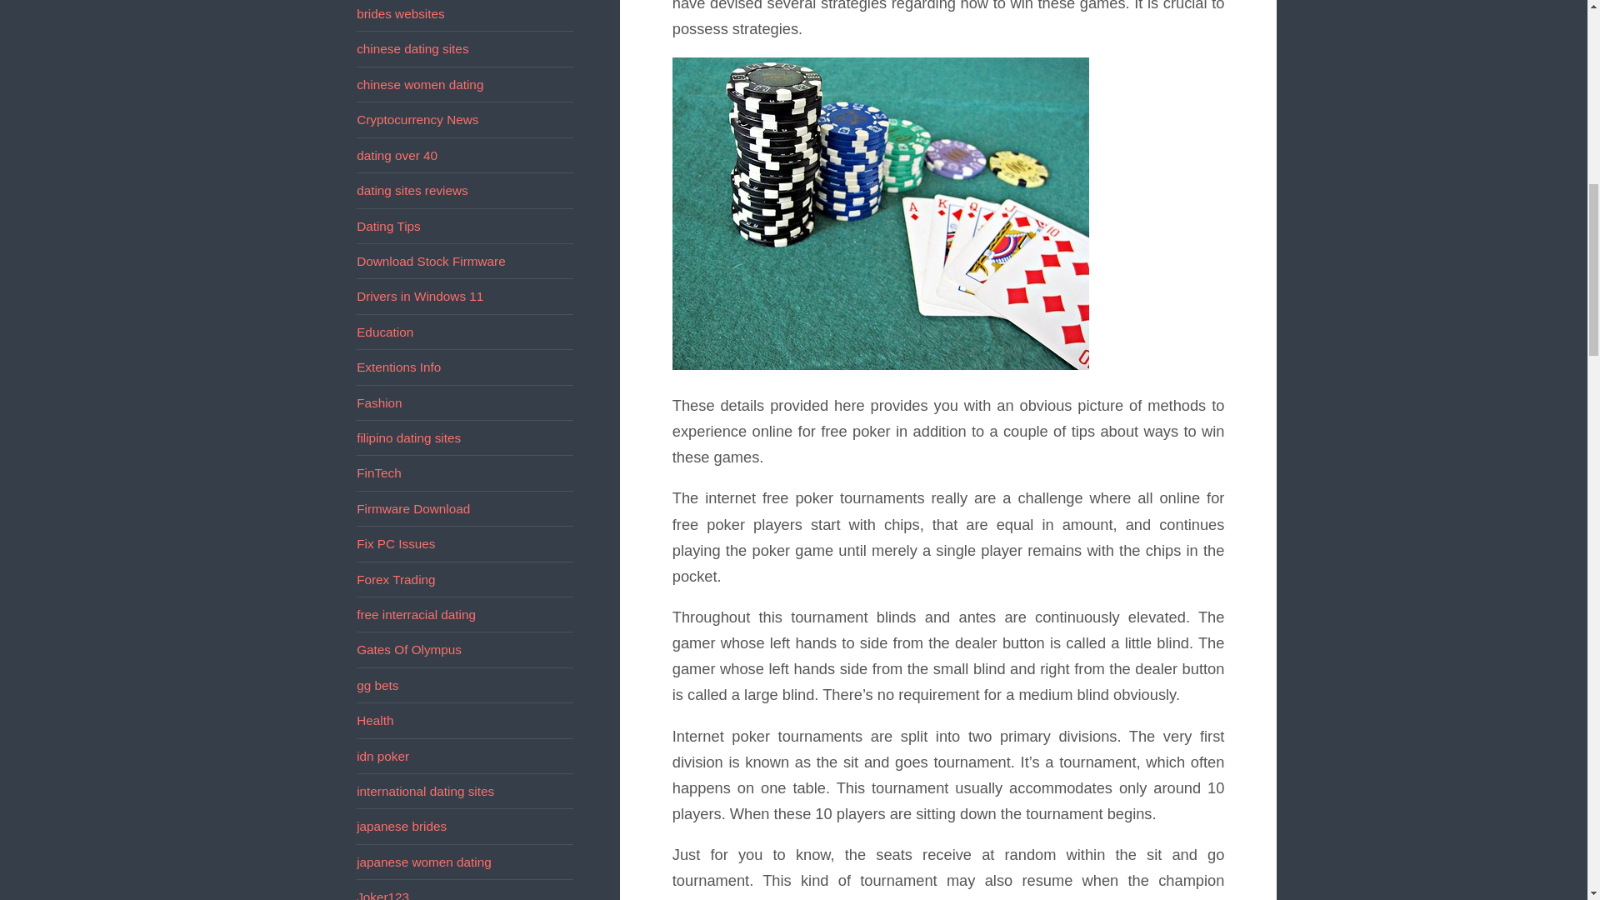 Image resolution: width=1600 pixels, height=900 pixels. What do you see at coordinates (417, 120) in the screenshot?
I see `Cryptocurrency News` at bounding box center [417, 120].